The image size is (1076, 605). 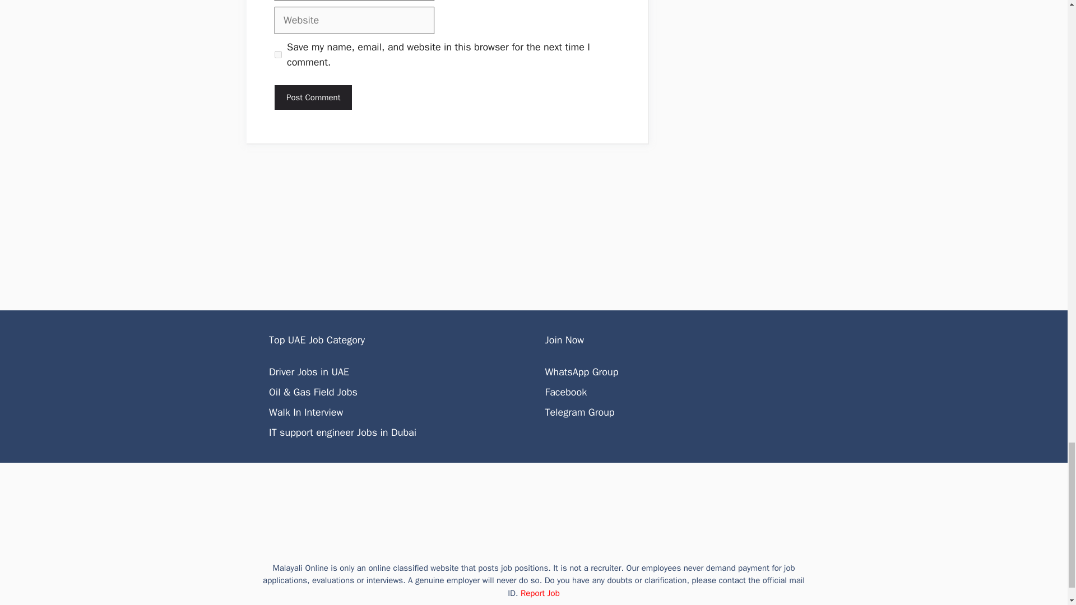 What do you see at coordinates (278, 54) in the screenshot?
I see `yes` at bounding box center [278, 54].